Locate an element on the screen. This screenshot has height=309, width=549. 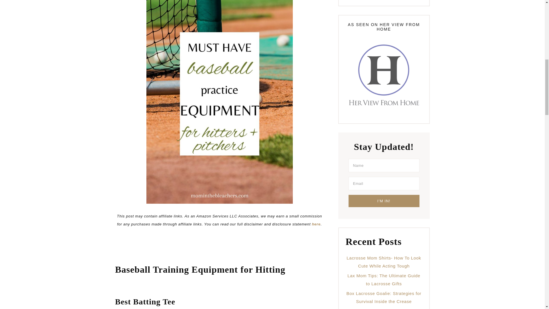
I'm in! is located at coordinates (384, 201).